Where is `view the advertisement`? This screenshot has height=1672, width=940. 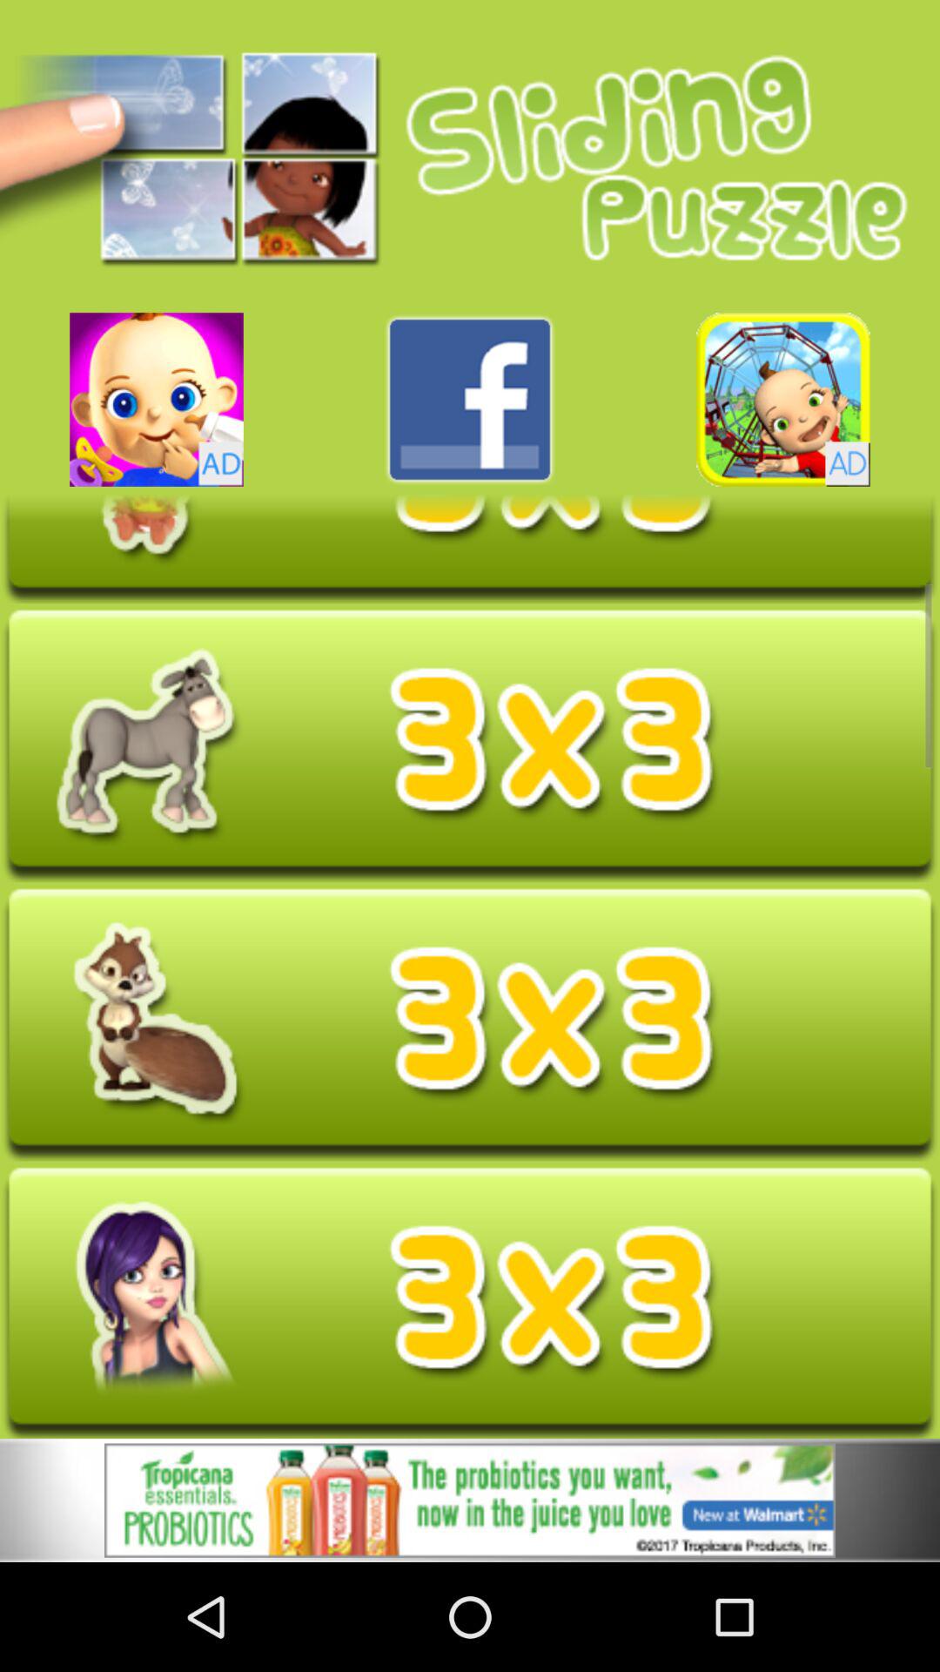
view the advertisement is located at coordinates (470, 1503).